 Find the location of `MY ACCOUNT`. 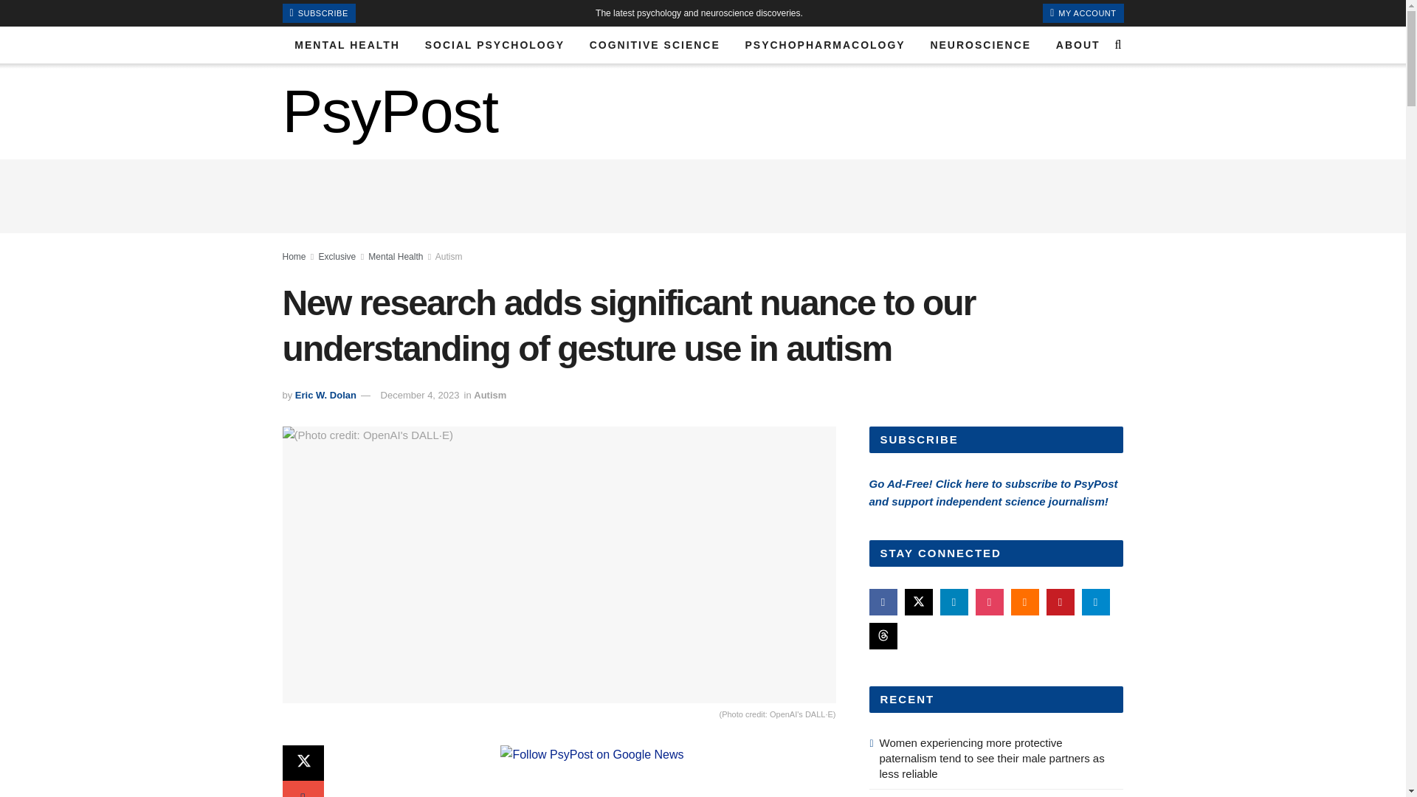

MY ACCOUNT is located at coordinates (1083, 13).